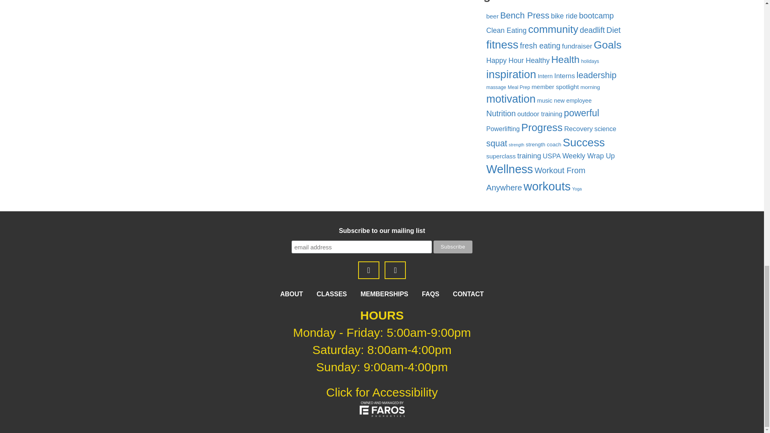 The height and width of the screenshot is (433, 770). What do you see at coordinates (384, 293) in the screenshot?
I see `Memberships` at bounding box center [384, 293].